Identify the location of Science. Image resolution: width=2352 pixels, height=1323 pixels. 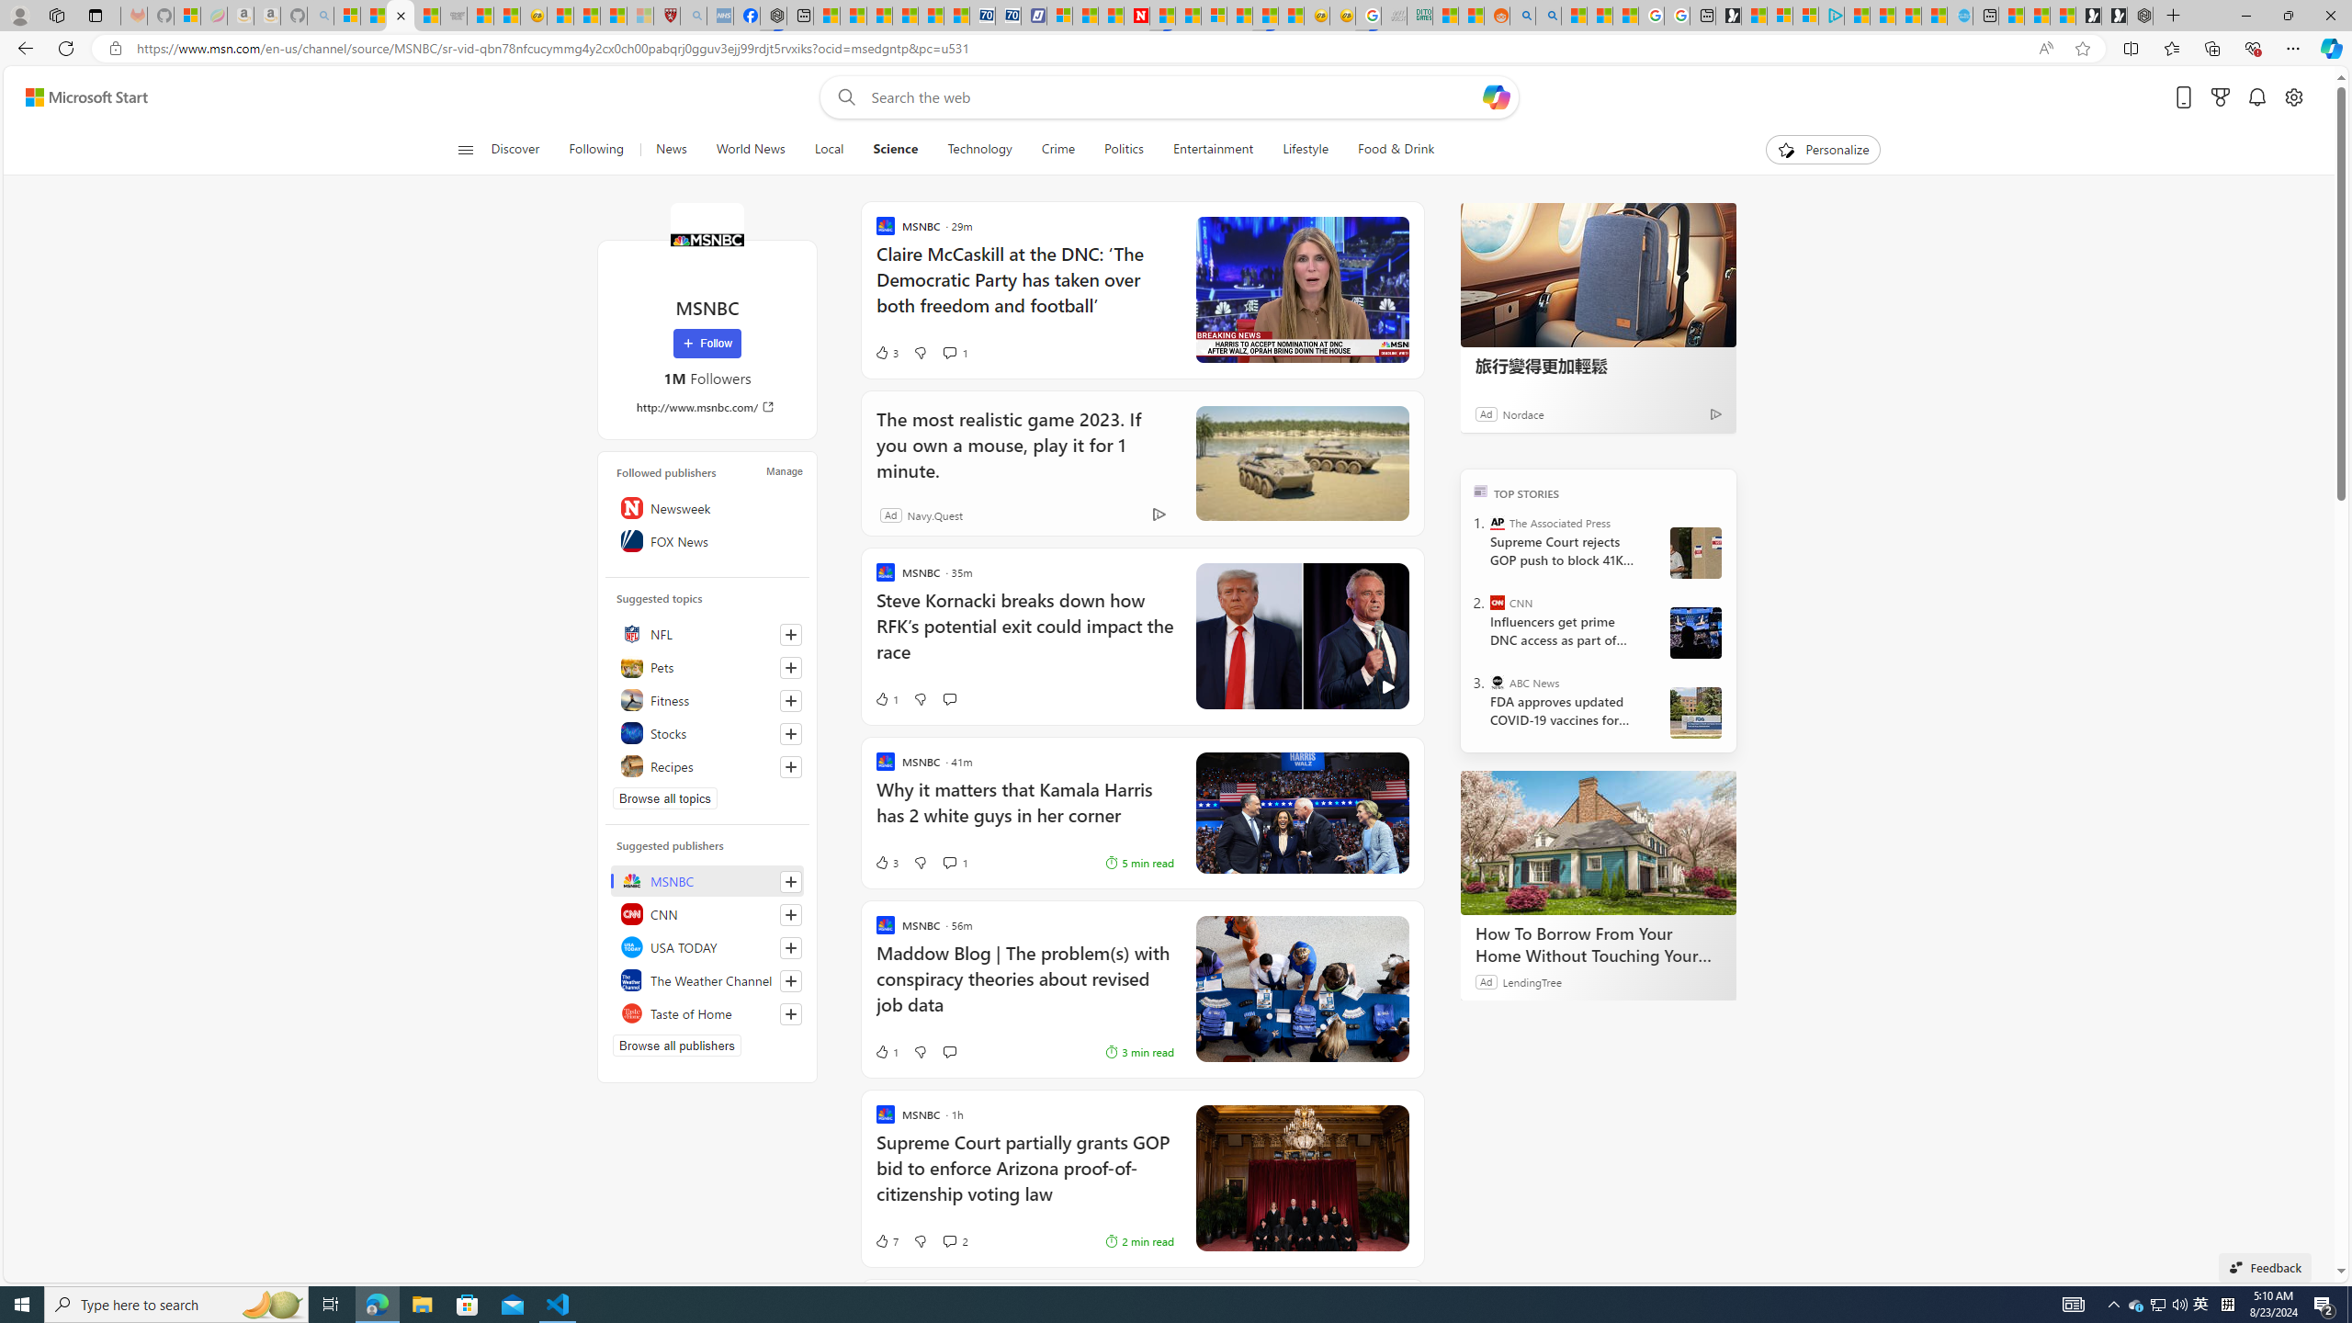
(896, 150).